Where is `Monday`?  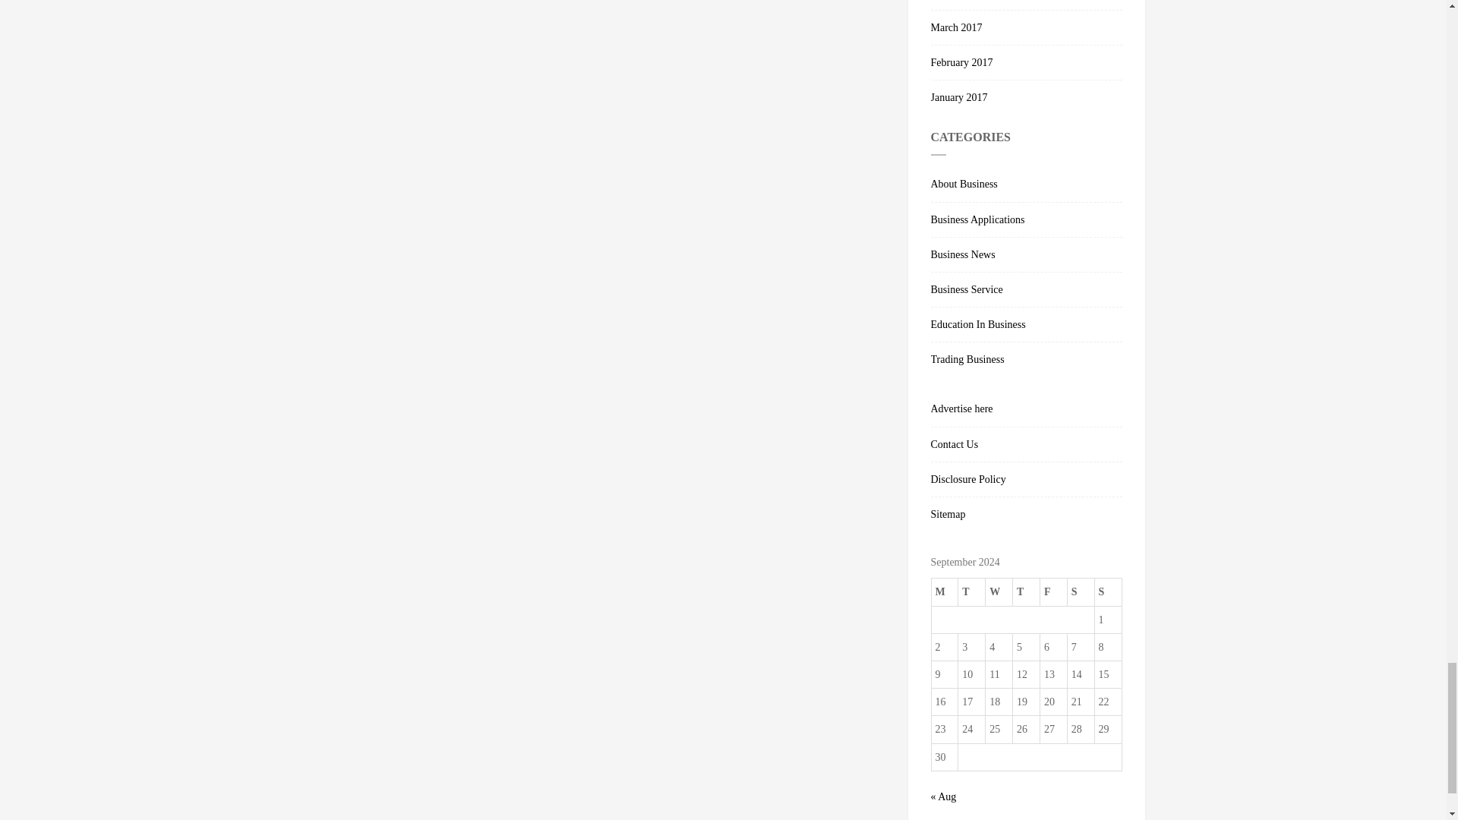
Monday is located at coordinates (945, 592).